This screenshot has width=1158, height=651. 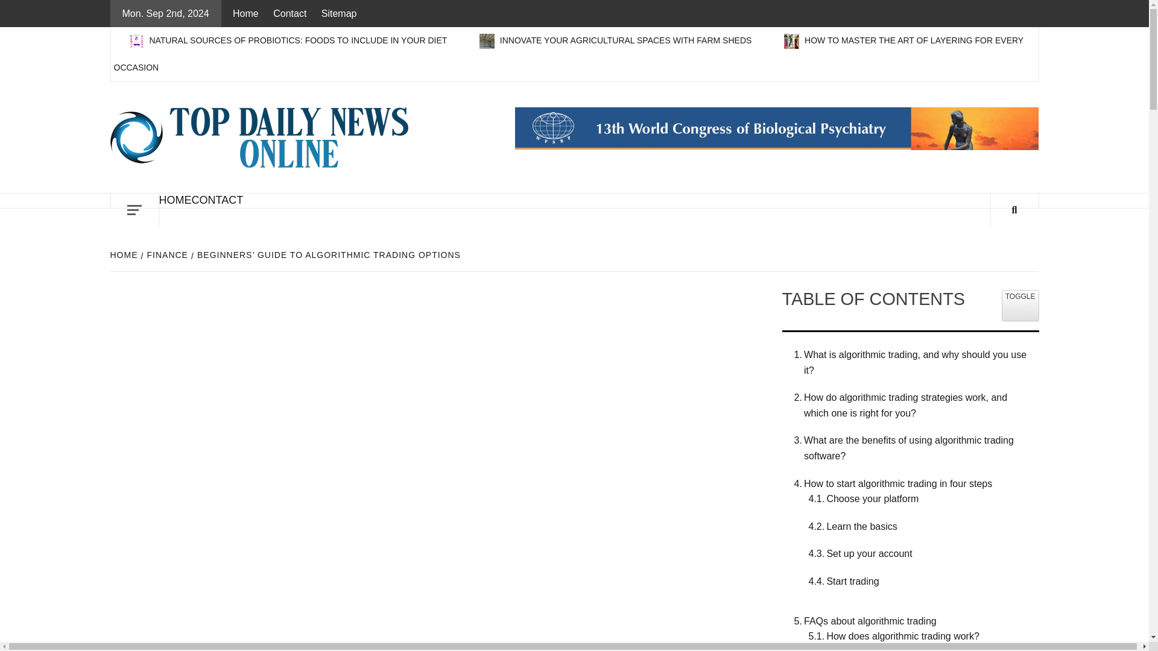 I want to click on HOME, so click(x=176, y=200).